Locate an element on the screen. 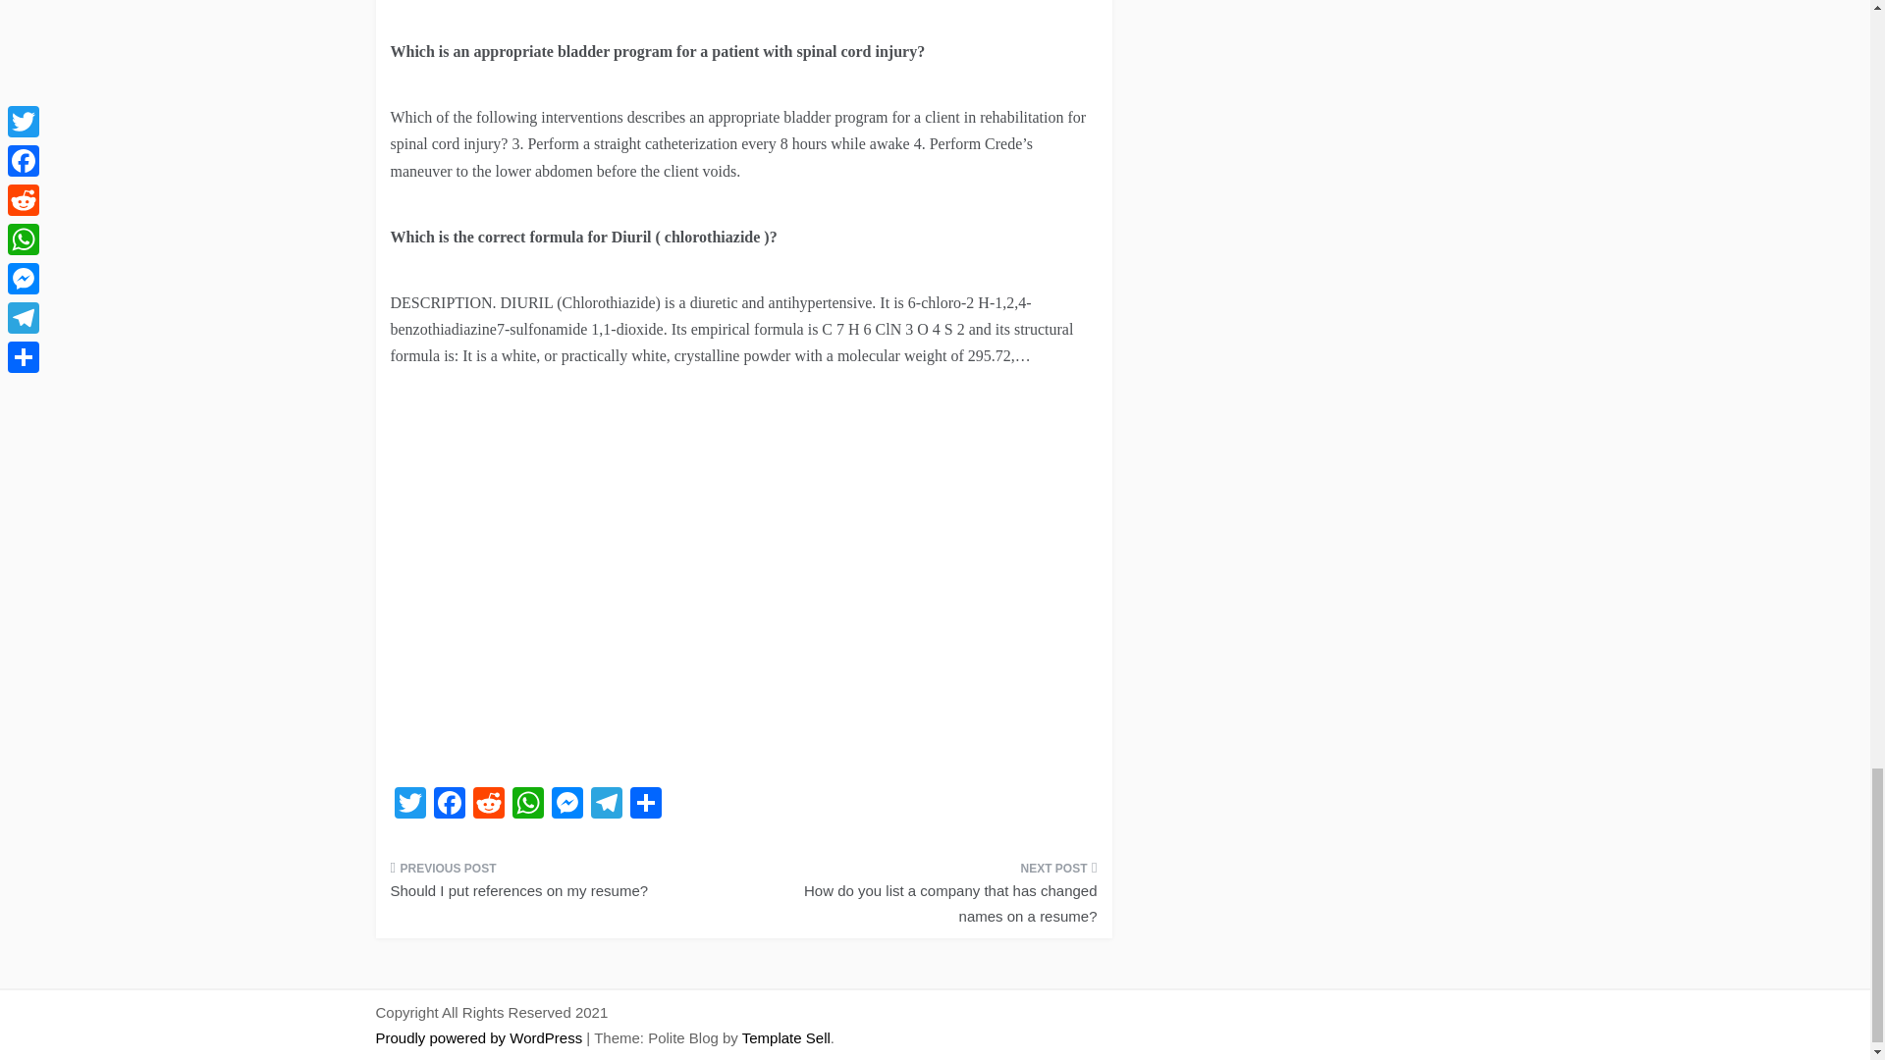  Template Sell is located at coordinates (786, 1036).